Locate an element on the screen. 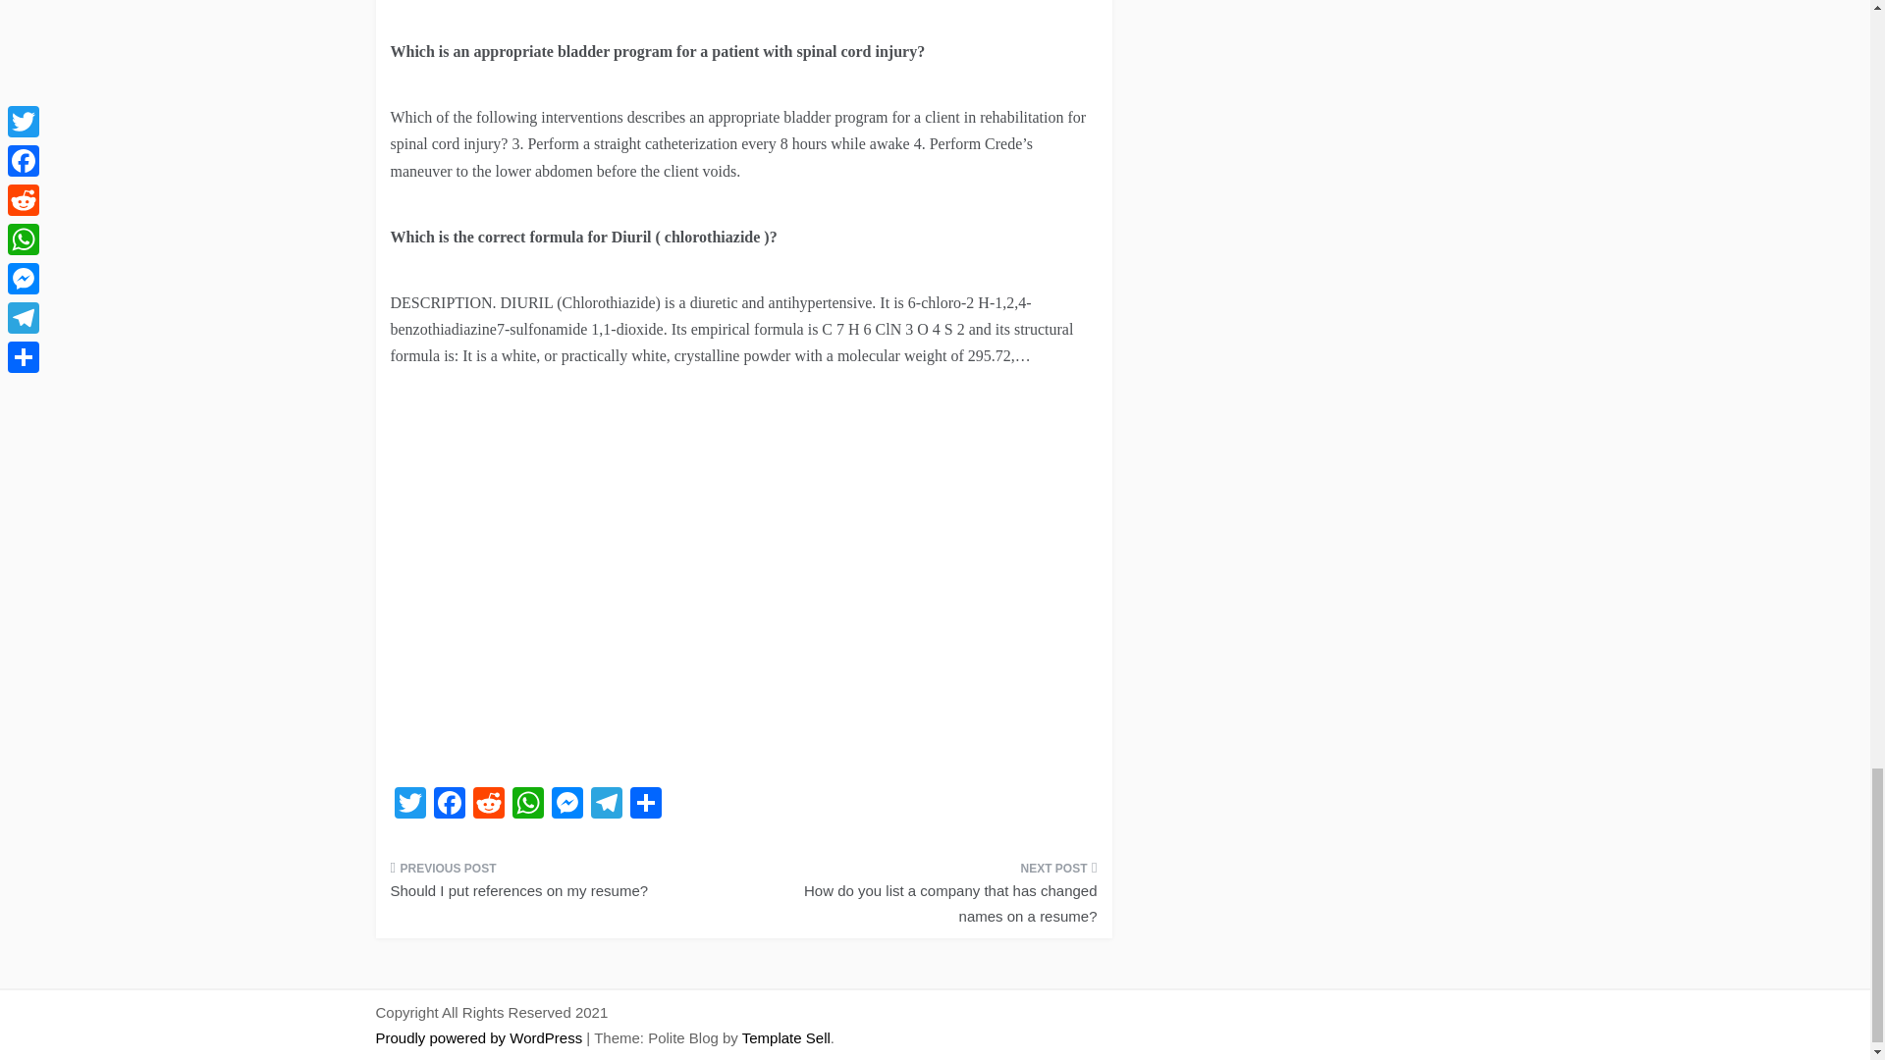  Template Sell is located at coordinates (786, 1036).